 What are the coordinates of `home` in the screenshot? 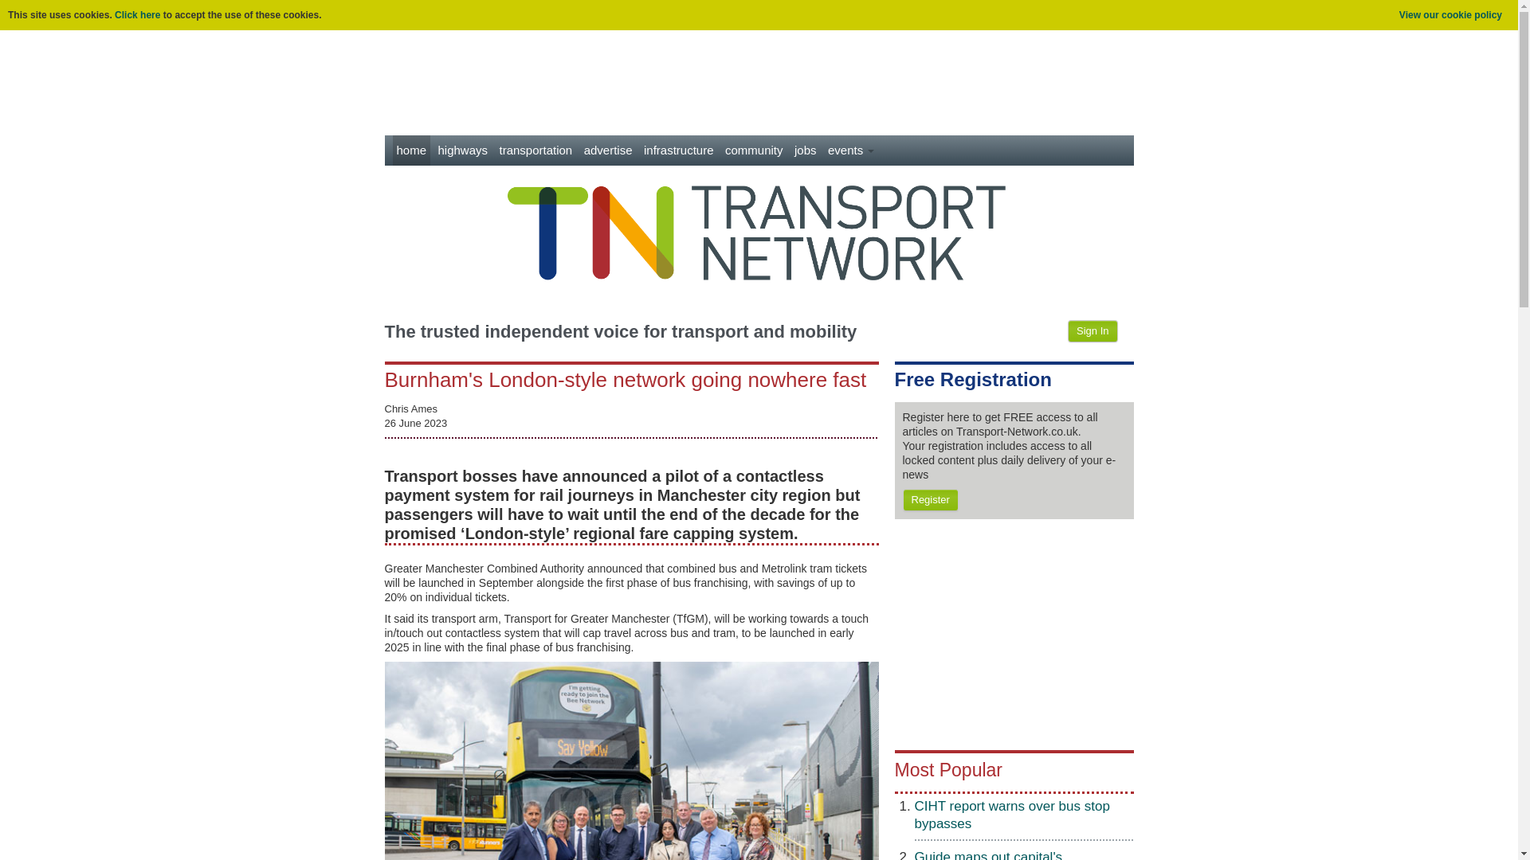 It's located at (410, 150).